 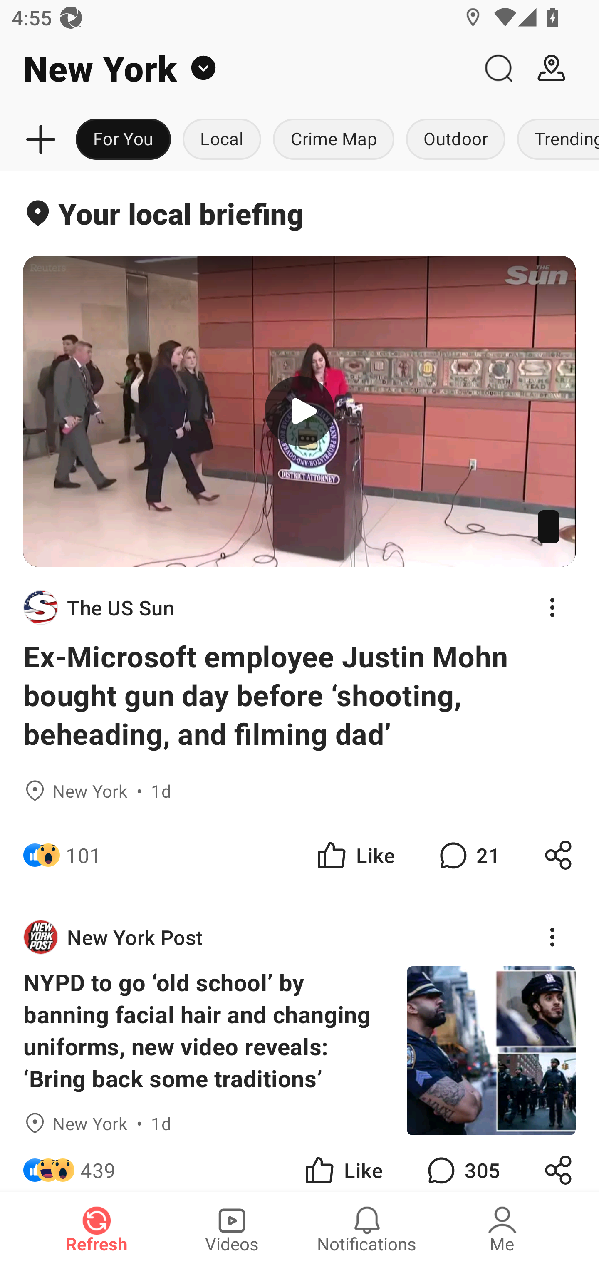 What do you see at coordinates (555, 140) in the screenshot?
I see `Trending` at bounding box center [555, 140].